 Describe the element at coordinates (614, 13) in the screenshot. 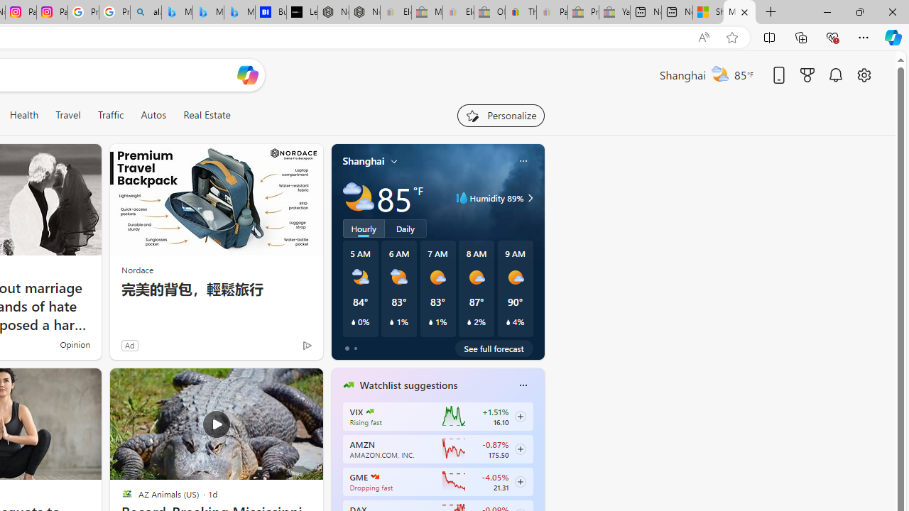

I see `Yard, Garden & Outdoor Living - Sleeping` at that location.